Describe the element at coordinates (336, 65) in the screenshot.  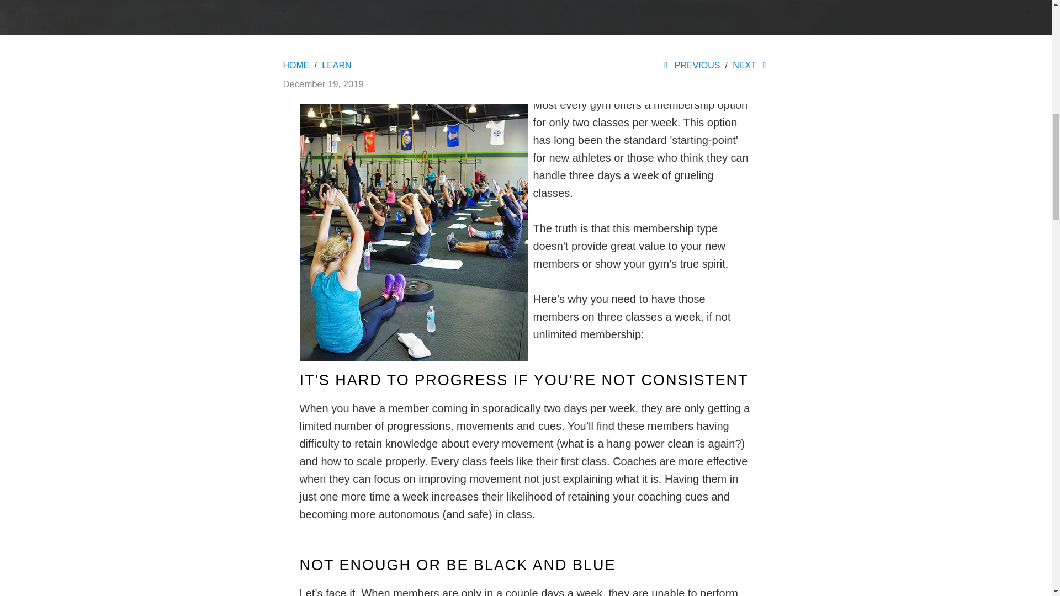
I see `Learn` at that location.